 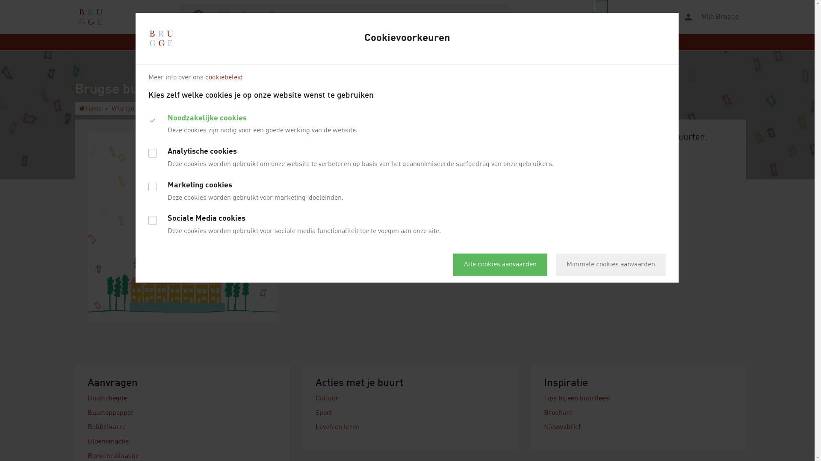 What do you see at coordinates (107, 399) in the screenshot?
I see `Buurtcheque` at bounding box center [107, 399].